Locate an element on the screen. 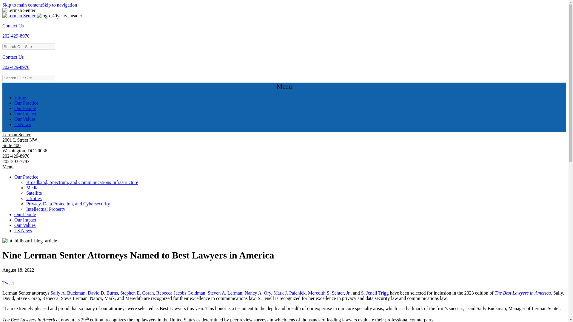 Image resolution: width=573 pixels, height=322 pixels. Our People is located at coordinates (25, 214).